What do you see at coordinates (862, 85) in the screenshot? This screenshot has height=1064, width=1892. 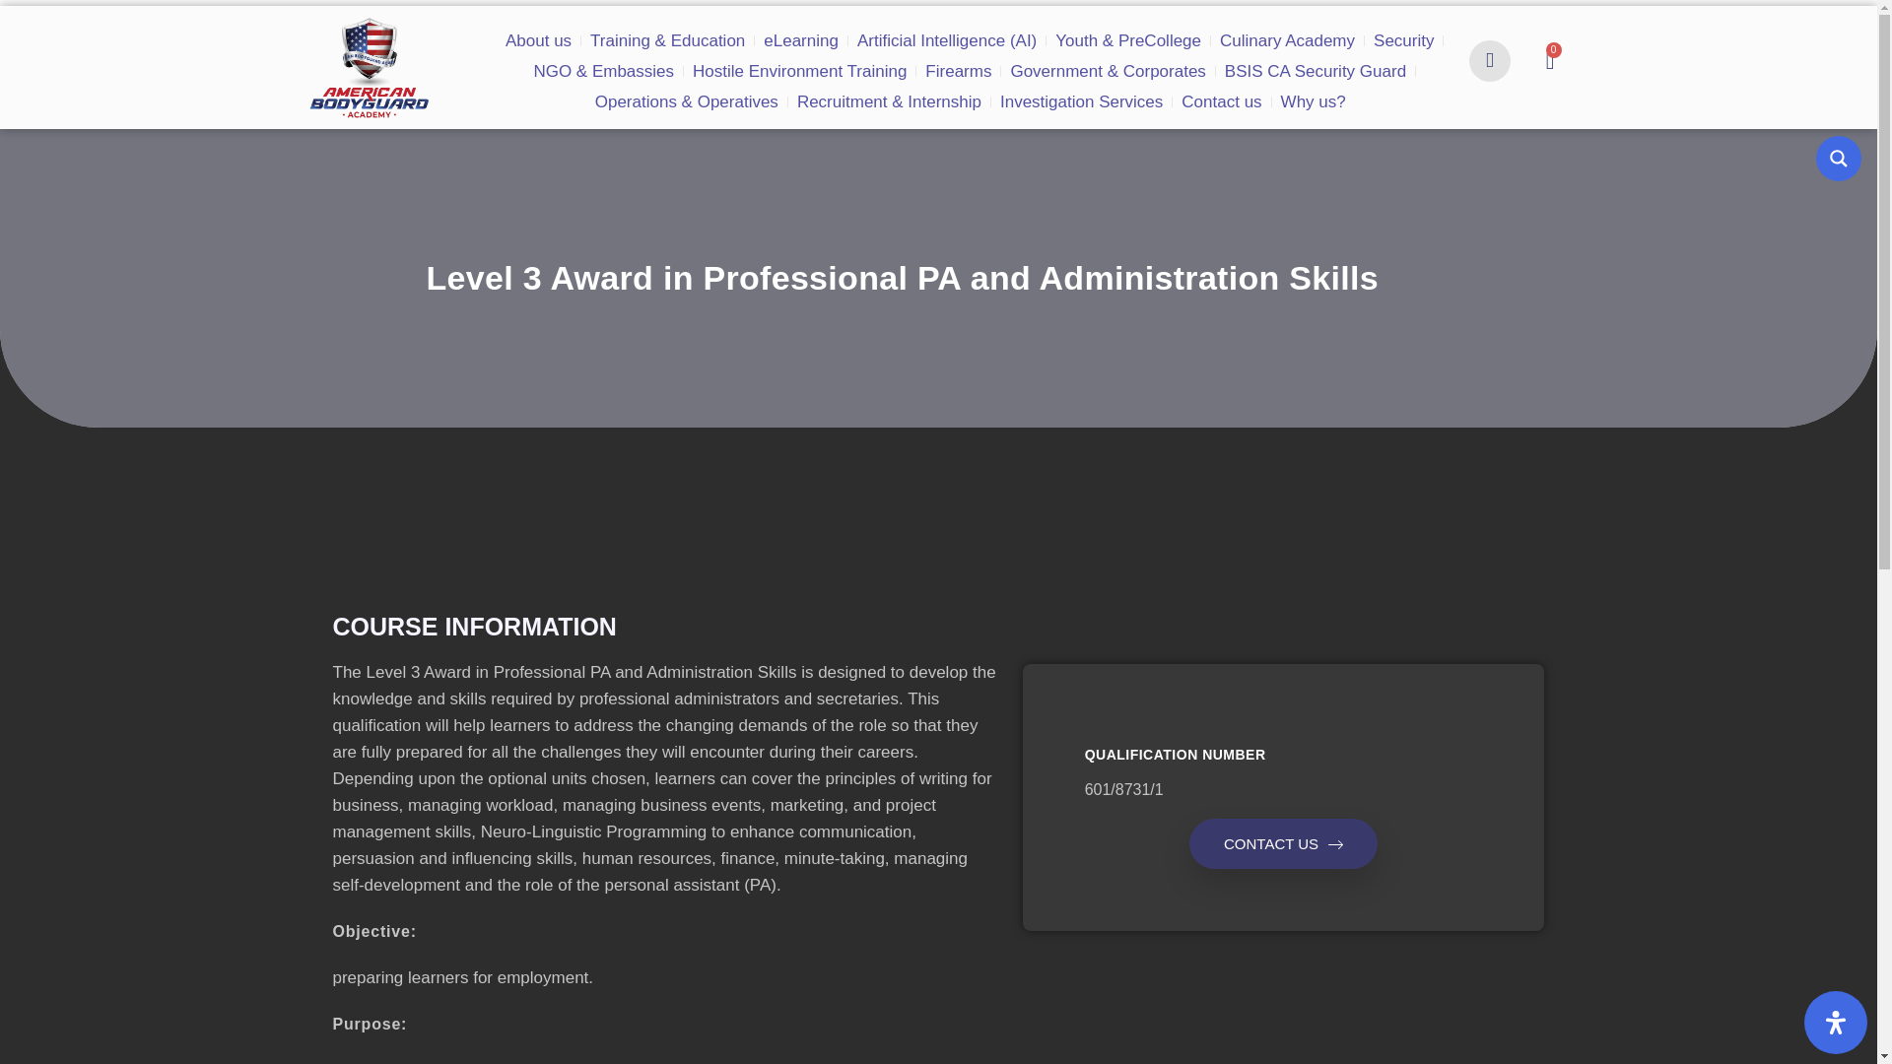 I see `Investigation Services` at bounding box center [862, 85].